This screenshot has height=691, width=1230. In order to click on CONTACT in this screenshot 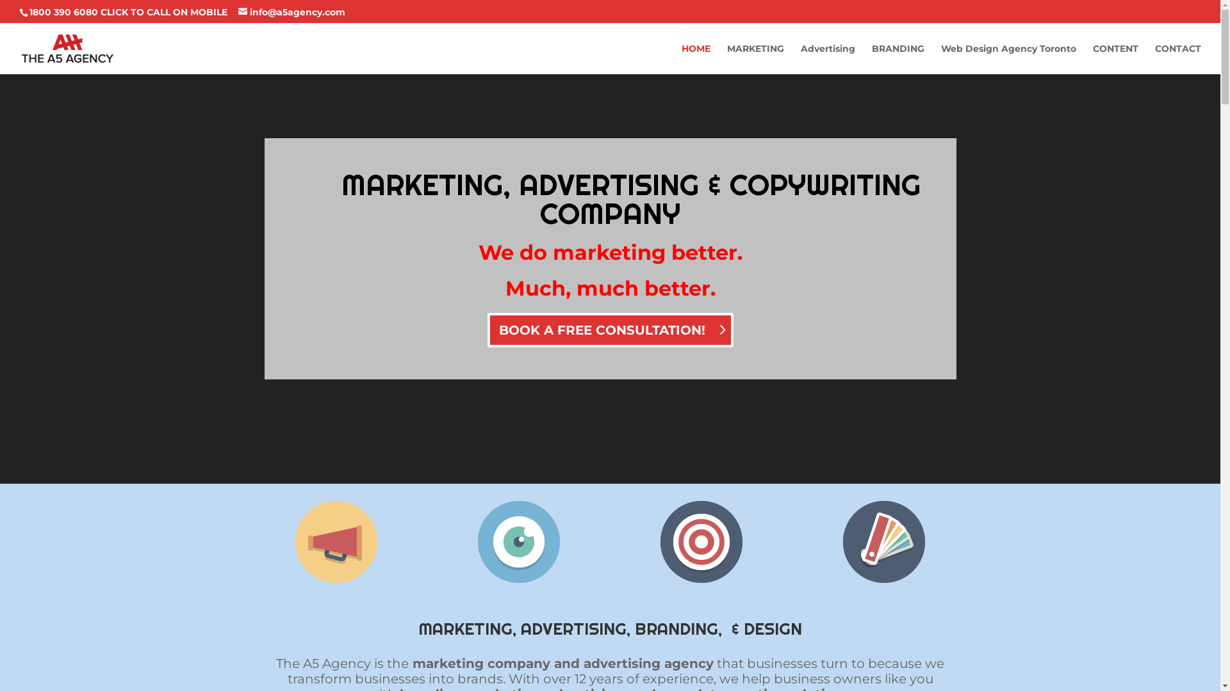, I will do `click(1178, 59)`.